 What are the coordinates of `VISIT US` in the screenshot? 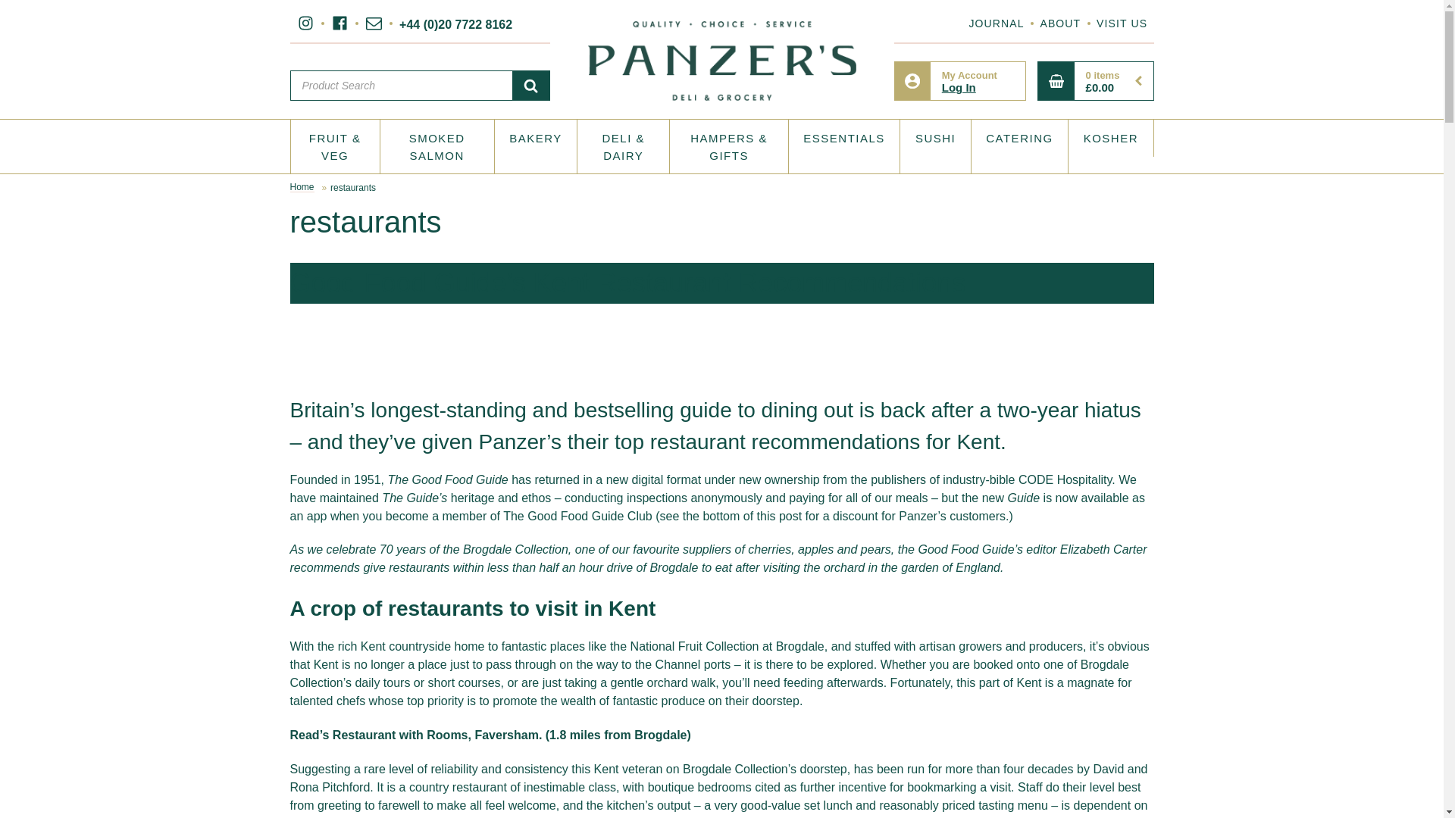 It's located at (373, 23).